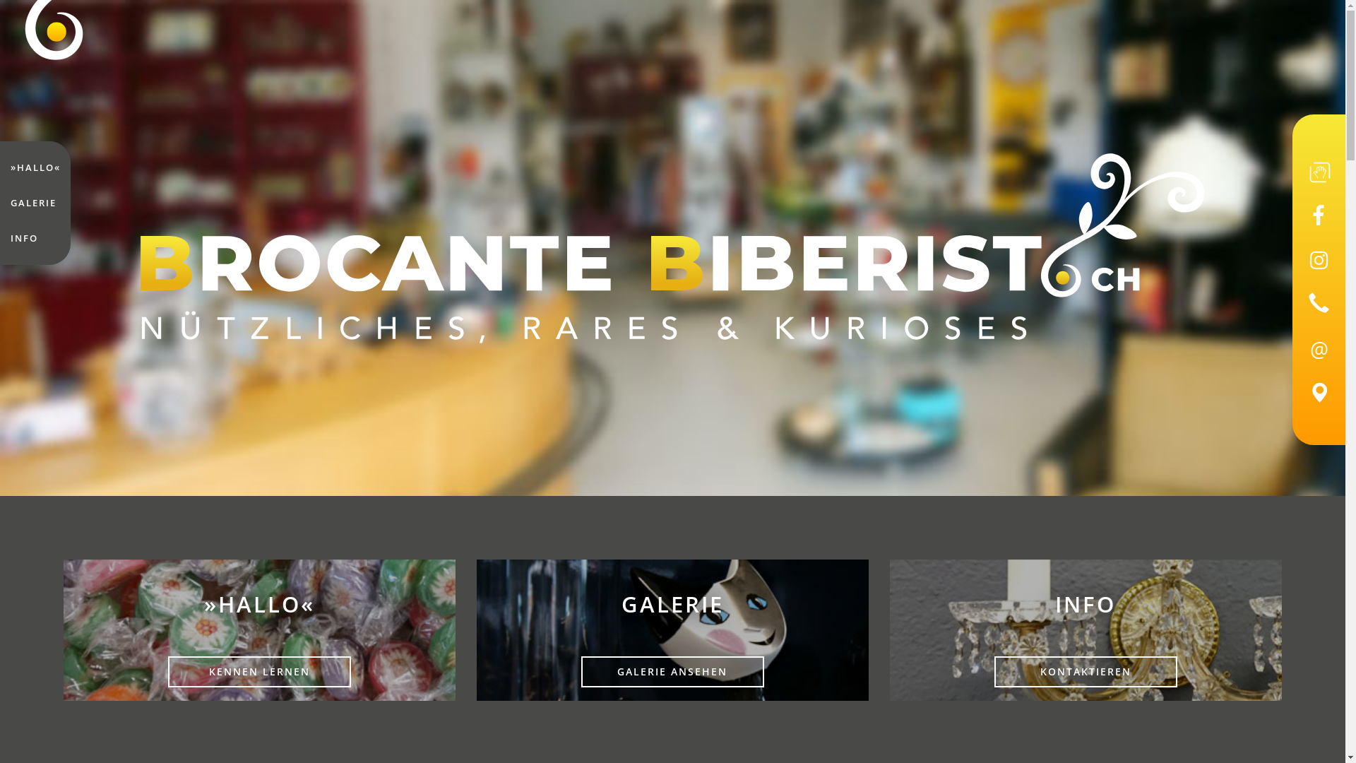 This screenshot has height=763, width=1356. I want to click on GALERIE ANSEHEN, so click(672, 673).